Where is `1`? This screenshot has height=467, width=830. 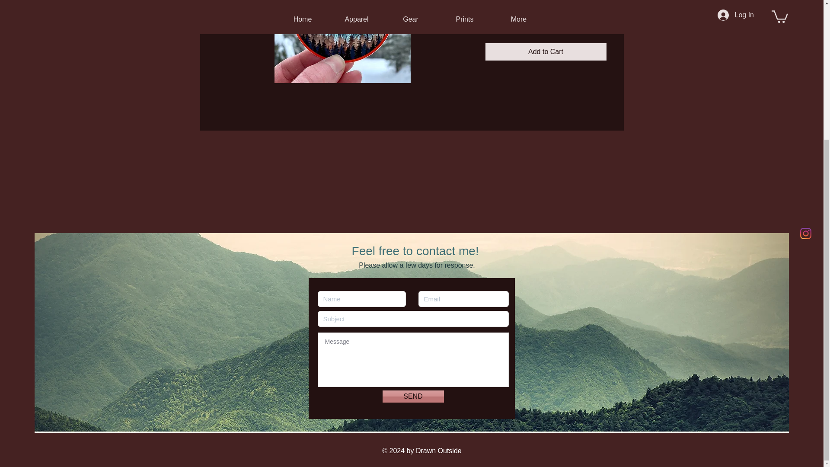
1 is located at coordinates (501, 21).